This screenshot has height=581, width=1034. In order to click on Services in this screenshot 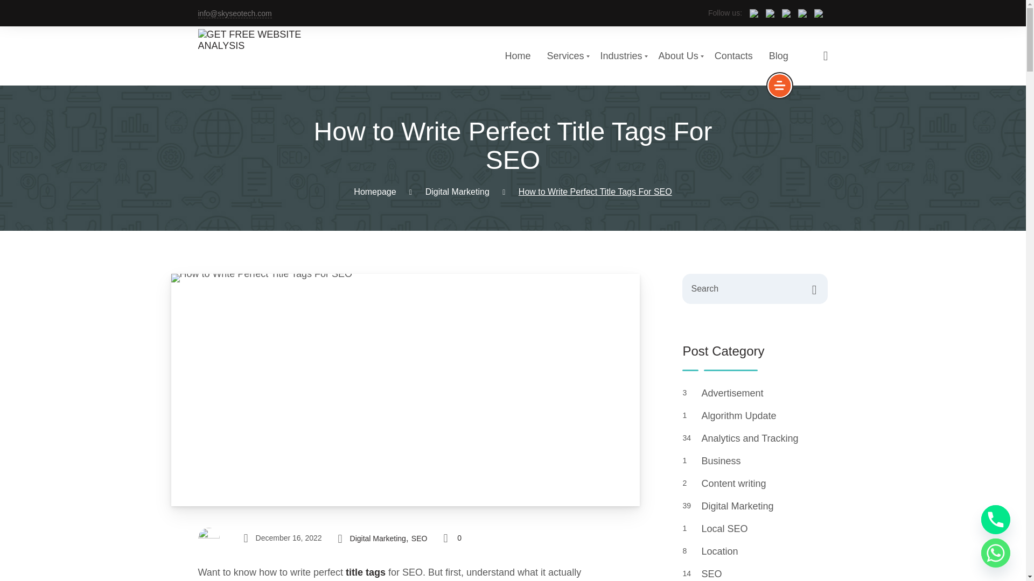, I will do `click(733, 56)`.